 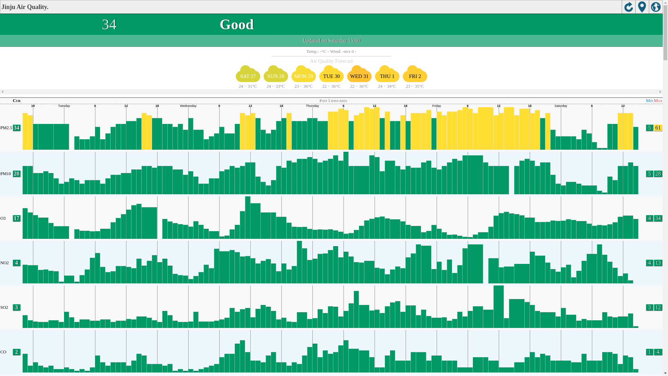 What do you see at coordinates (415, 73) in the screenshot?
I see `FRI 2` at bounding box center [415, 73].